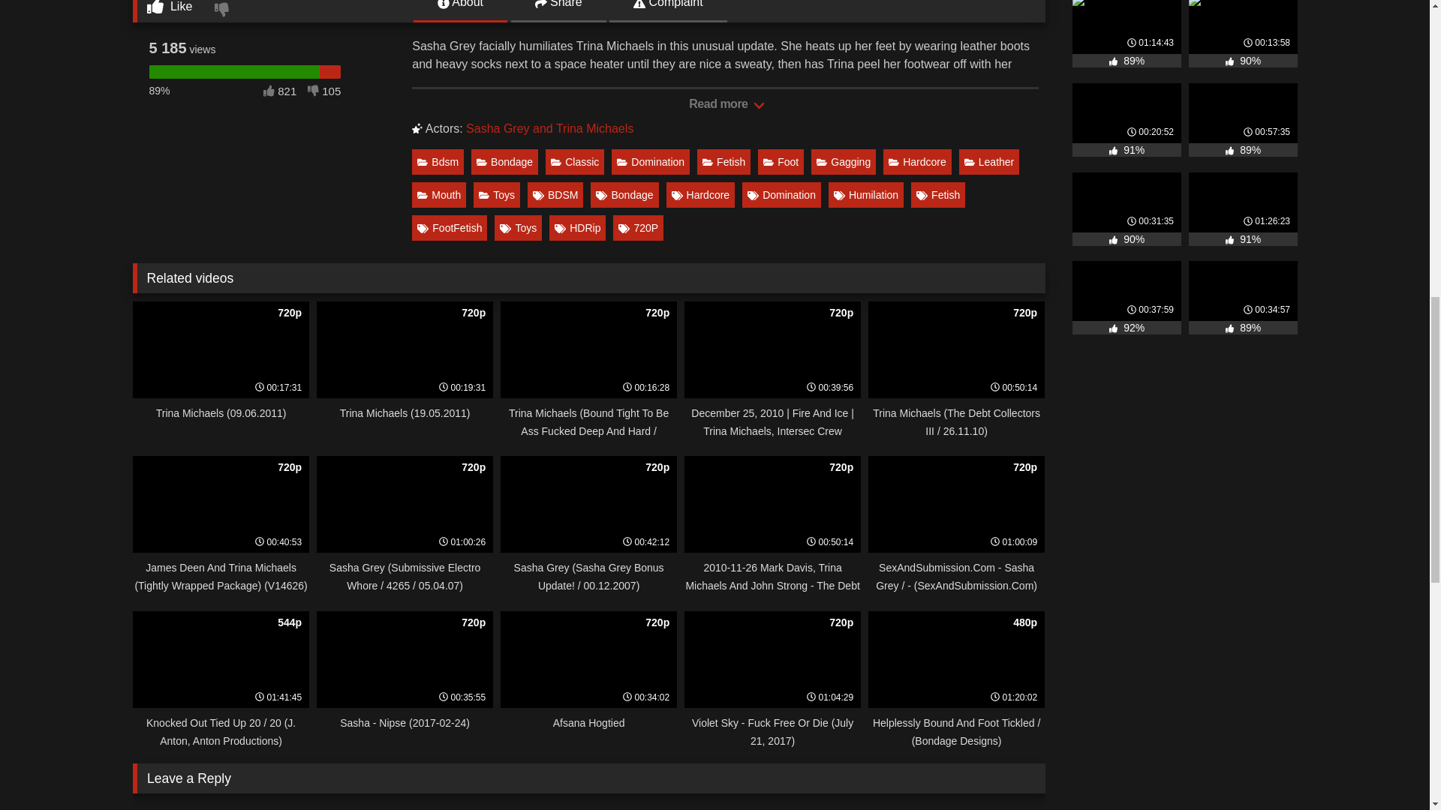 The height and width of the screenshot is (810, 1441). I want to click on BDSM, so click(555, 195).